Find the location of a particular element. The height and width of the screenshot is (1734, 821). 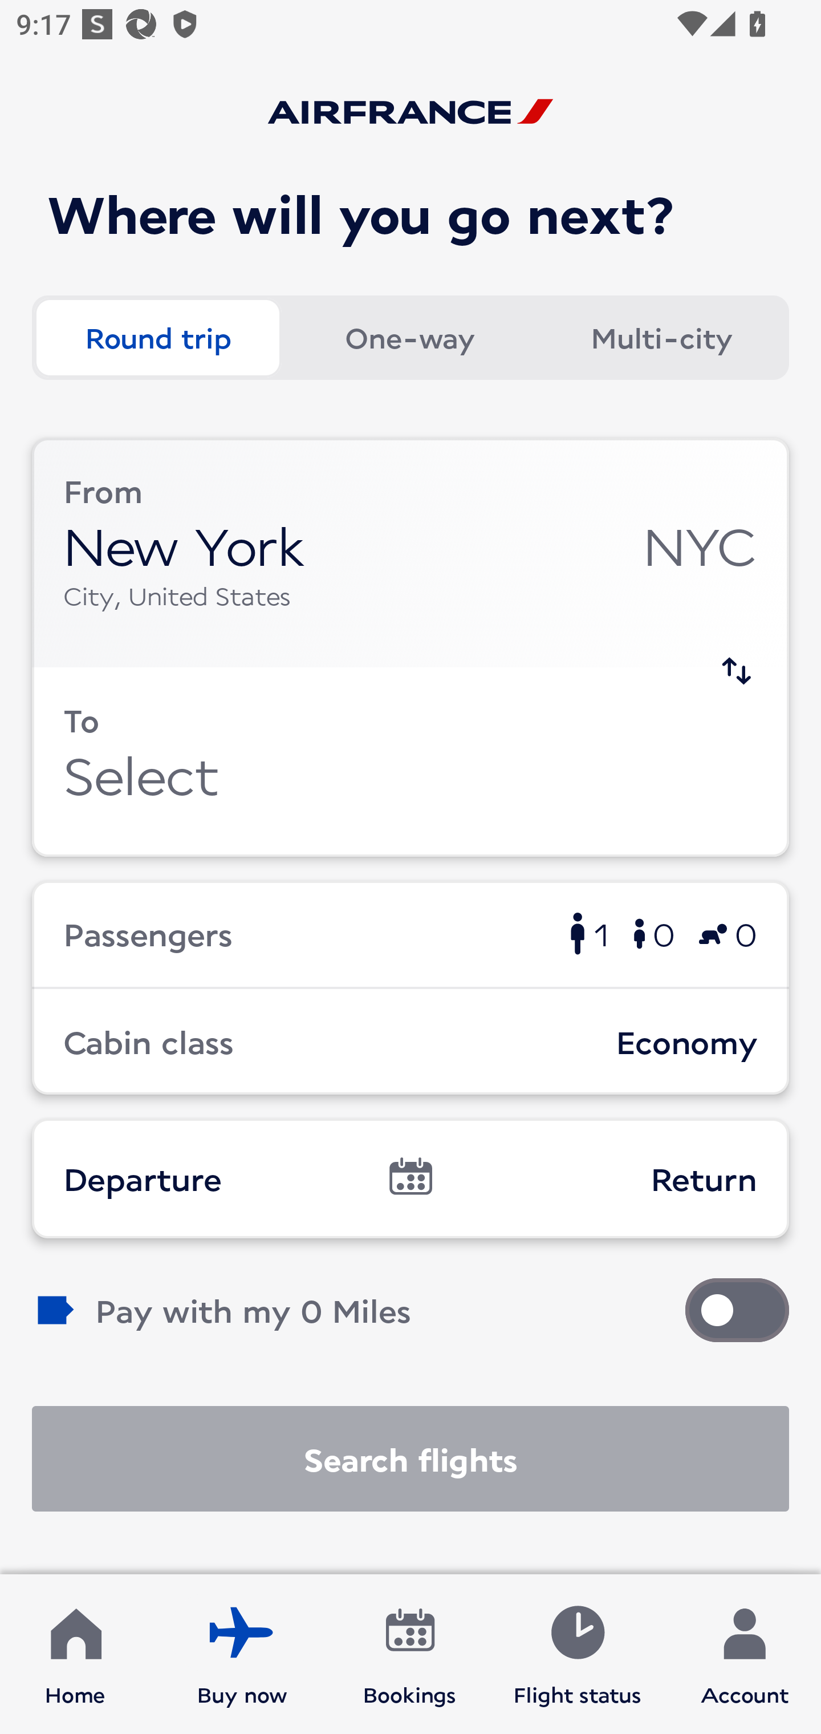

Account is located at coordinates (745, 1654).